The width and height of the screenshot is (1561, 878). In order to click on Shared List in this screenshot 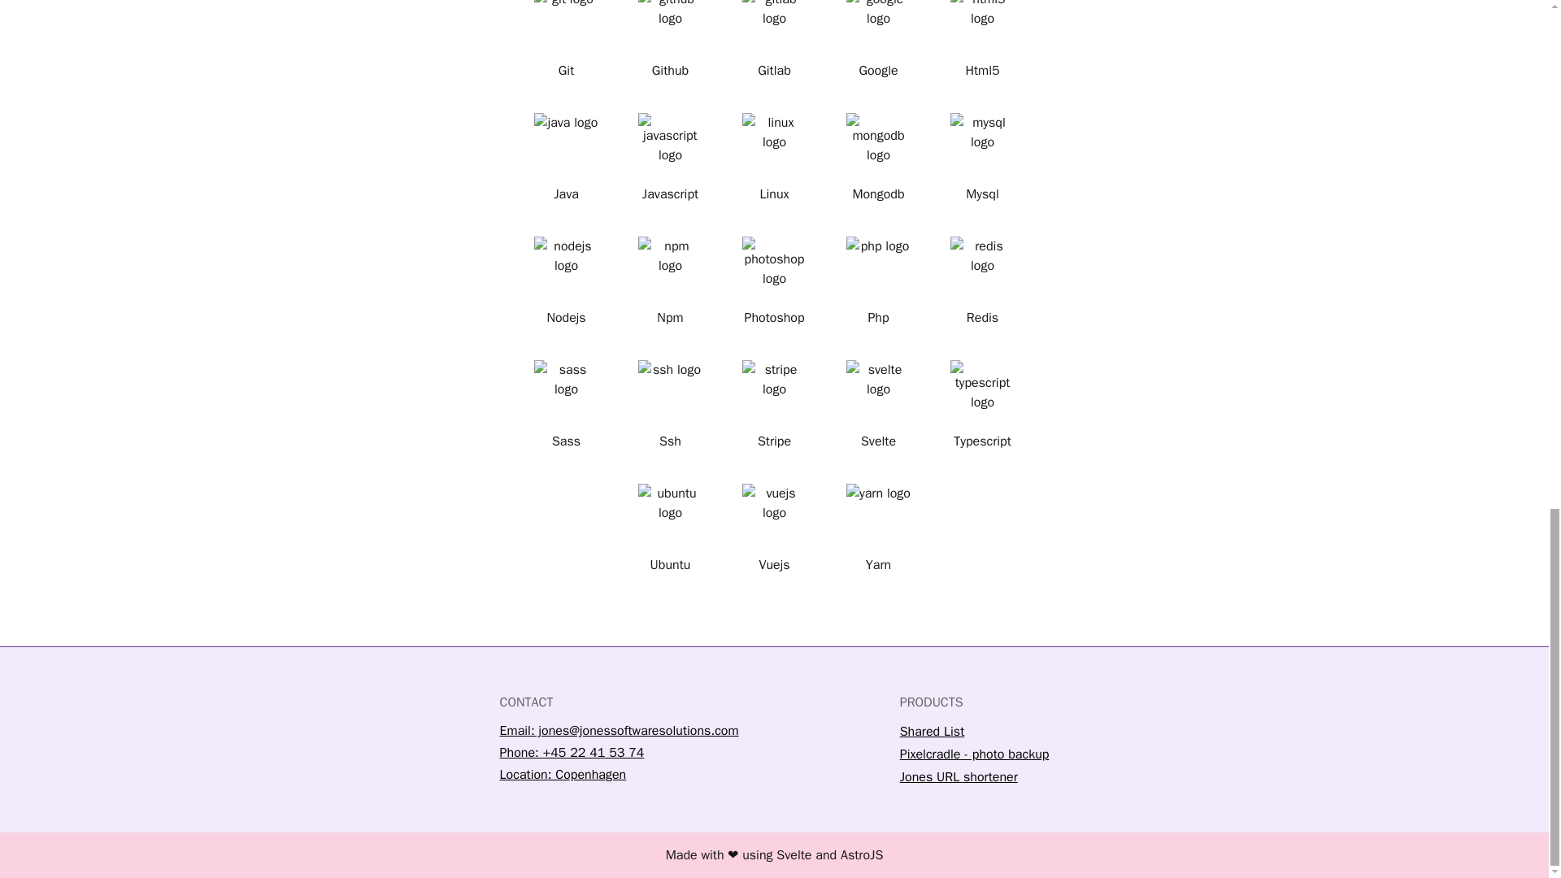, I will do `click(1055, 731)`.